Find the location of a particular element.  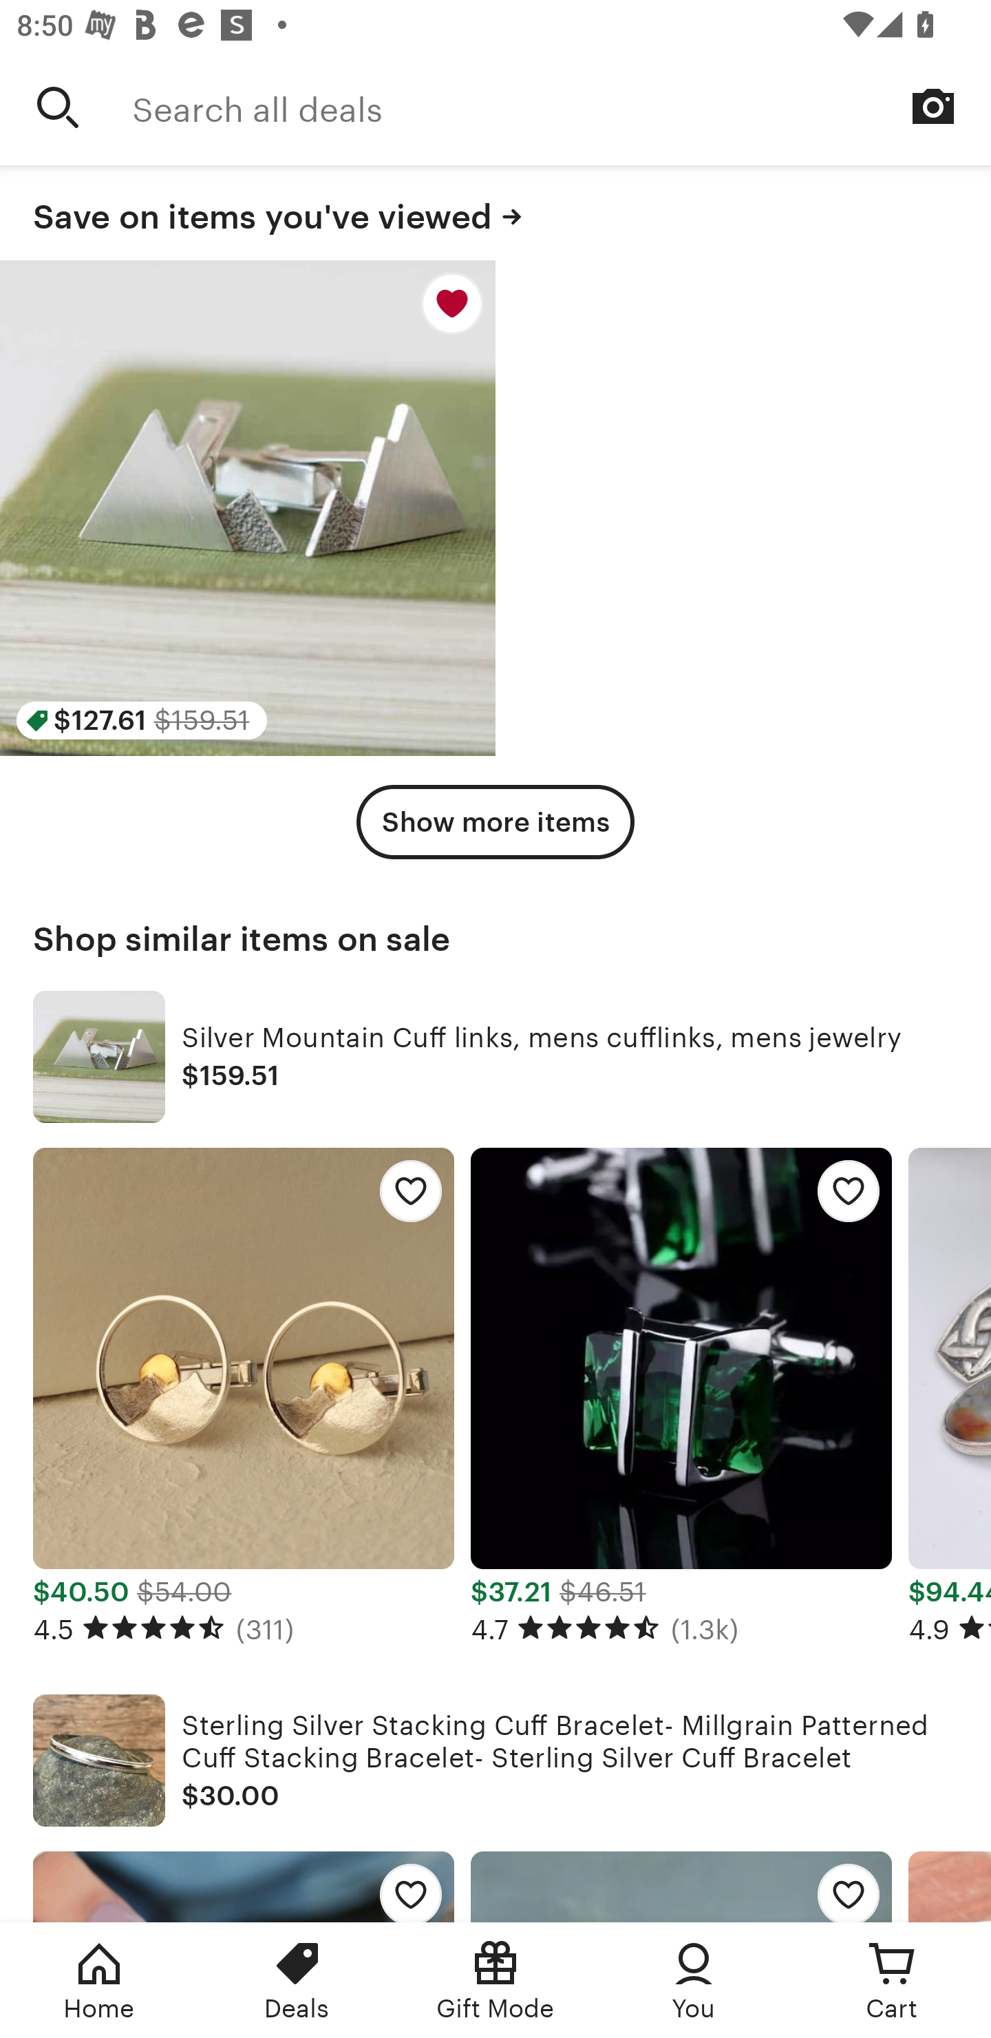

Save on items you've viewed is located at coordinates (495, 213).